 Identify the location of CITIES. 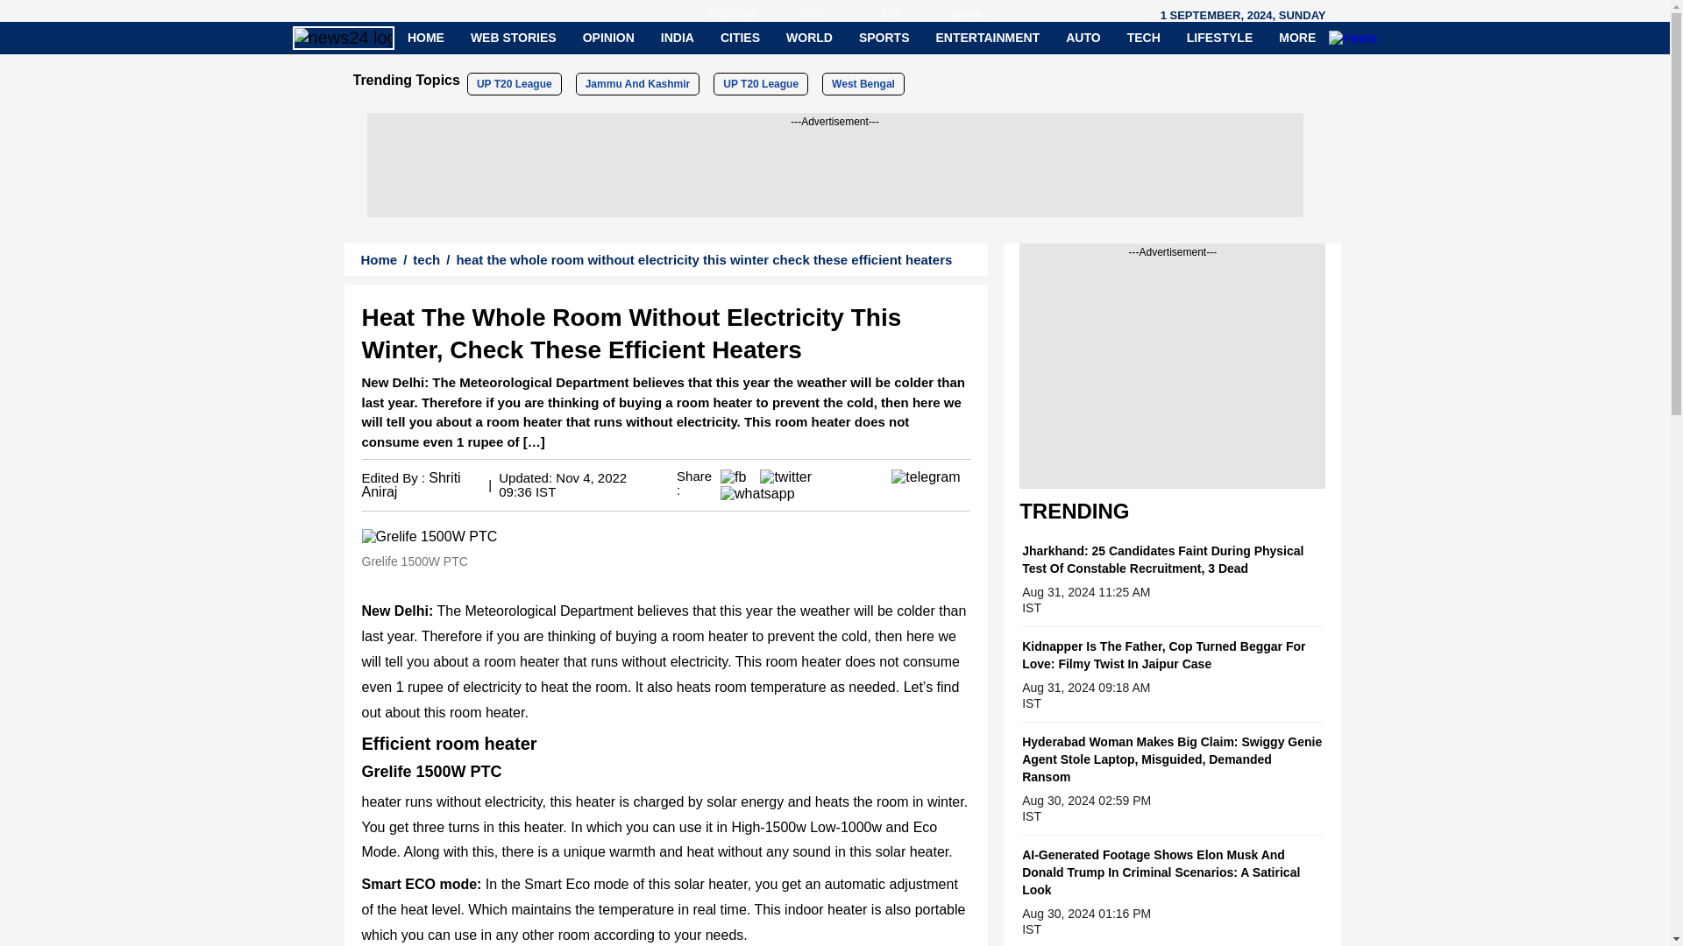
(740, 37).